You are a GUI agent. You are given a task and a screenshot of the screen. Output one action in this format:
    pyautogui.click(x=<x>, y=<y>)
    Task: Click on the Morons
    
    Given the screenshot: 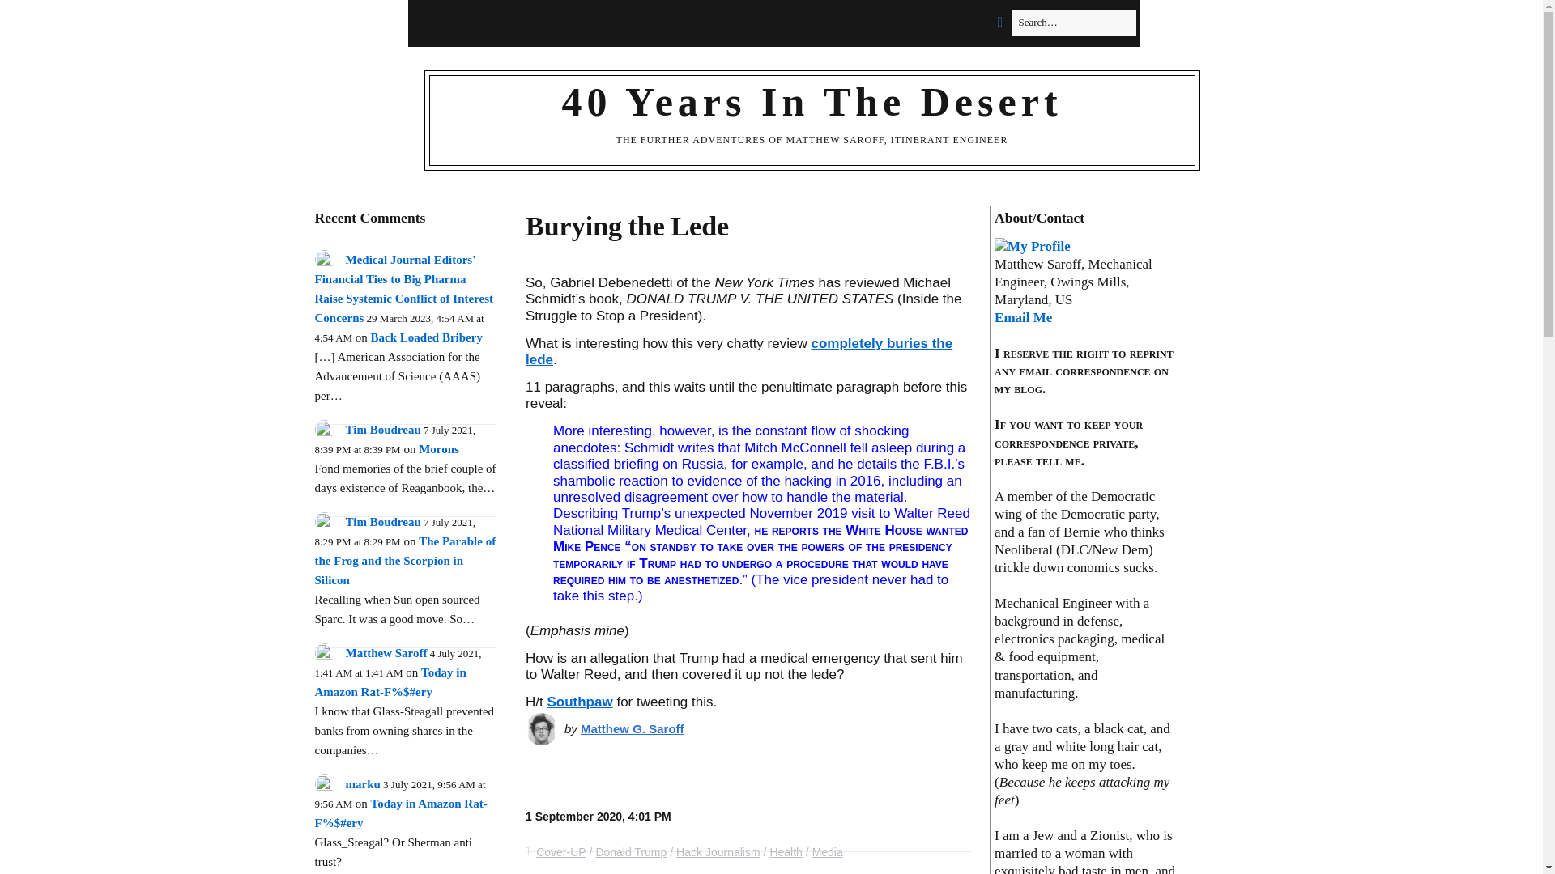 What is the action you would take?
    pyautogui.click(x=438, y=448)
    